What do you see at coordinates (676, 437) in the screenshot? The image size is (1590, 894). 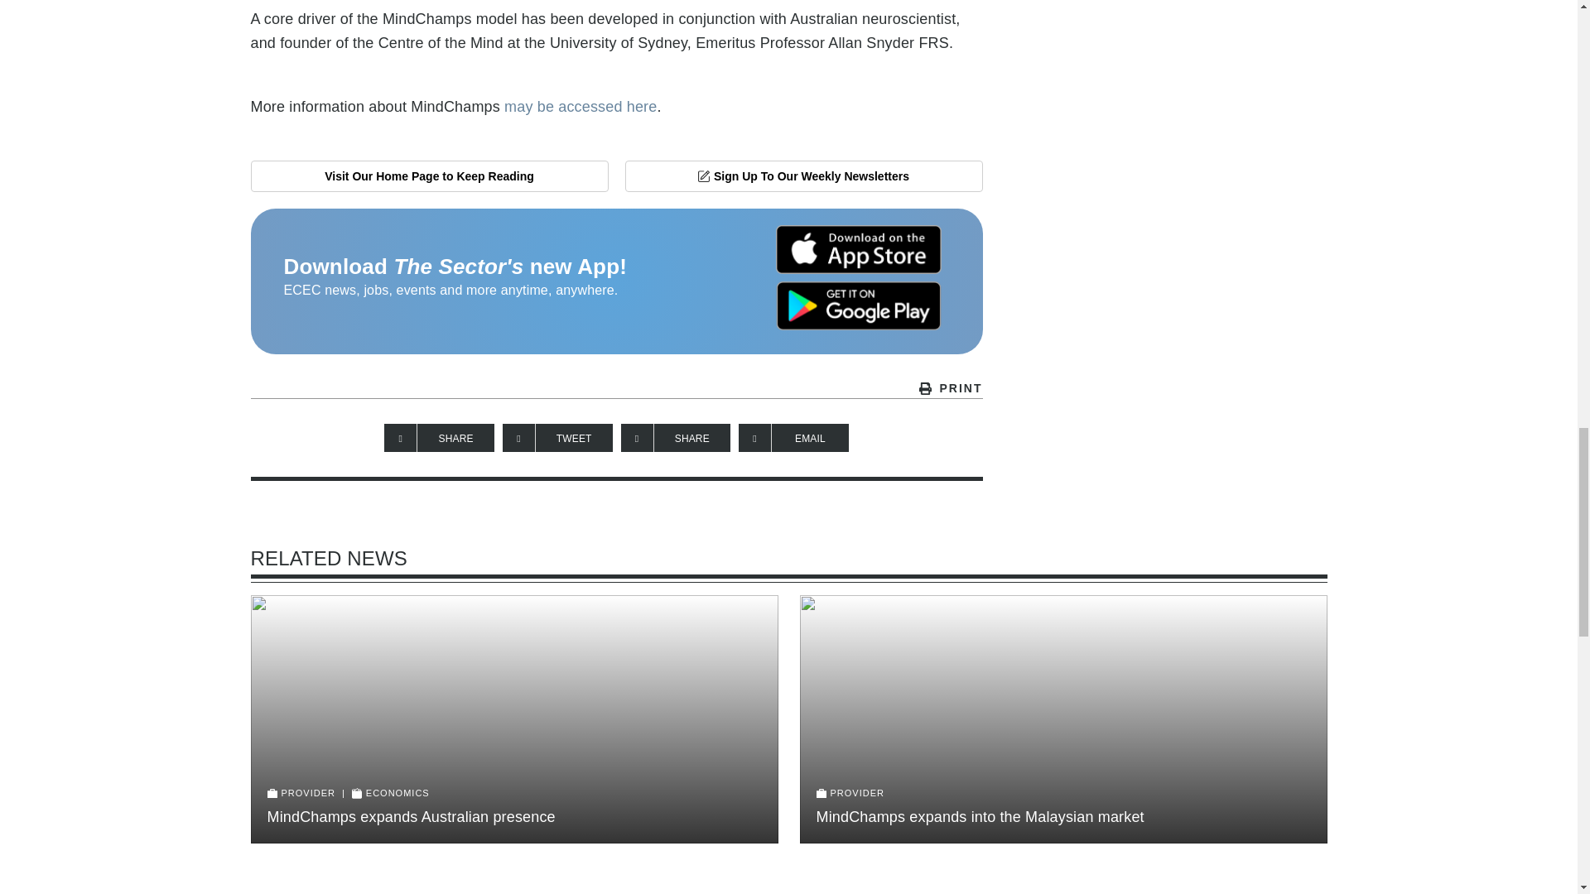 I see `Share on LinkedIn` at bounding box center [676, 437].